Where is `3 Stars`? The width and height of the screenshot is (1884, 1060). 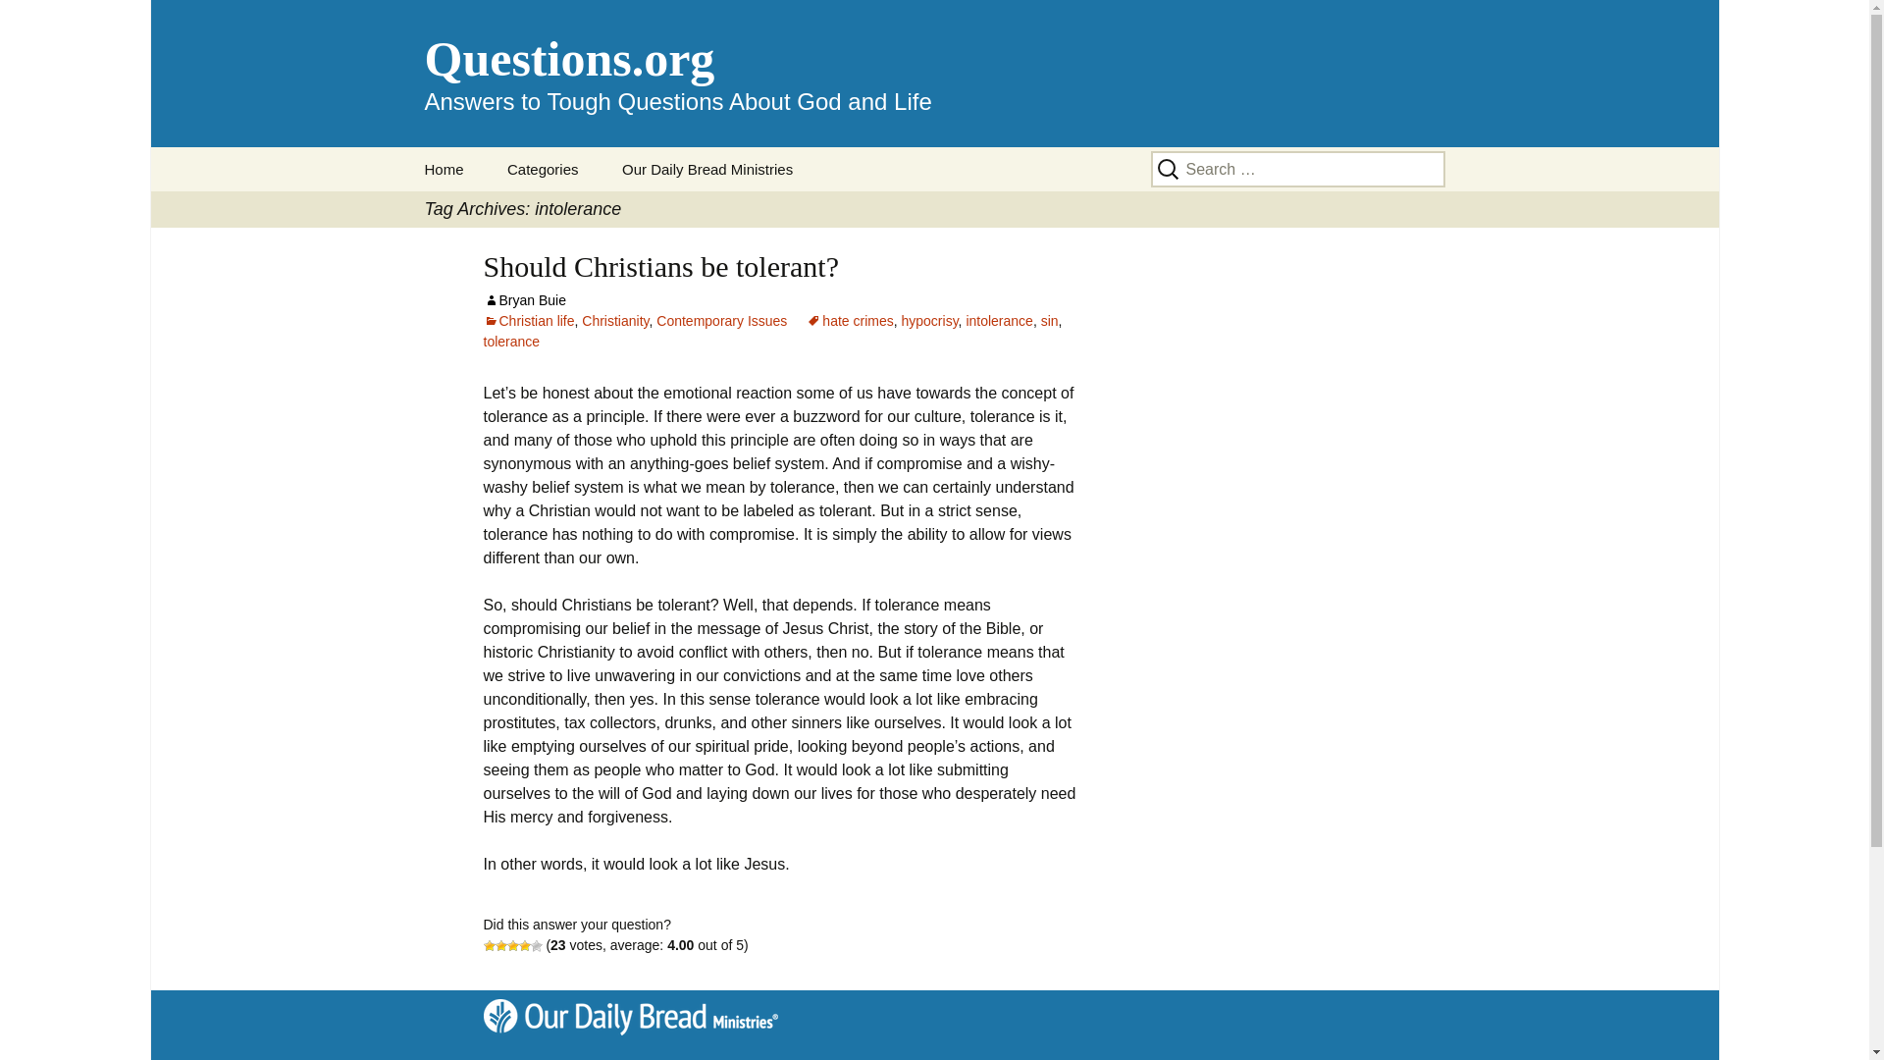 3 Stars is located at coordinates (928, 320).